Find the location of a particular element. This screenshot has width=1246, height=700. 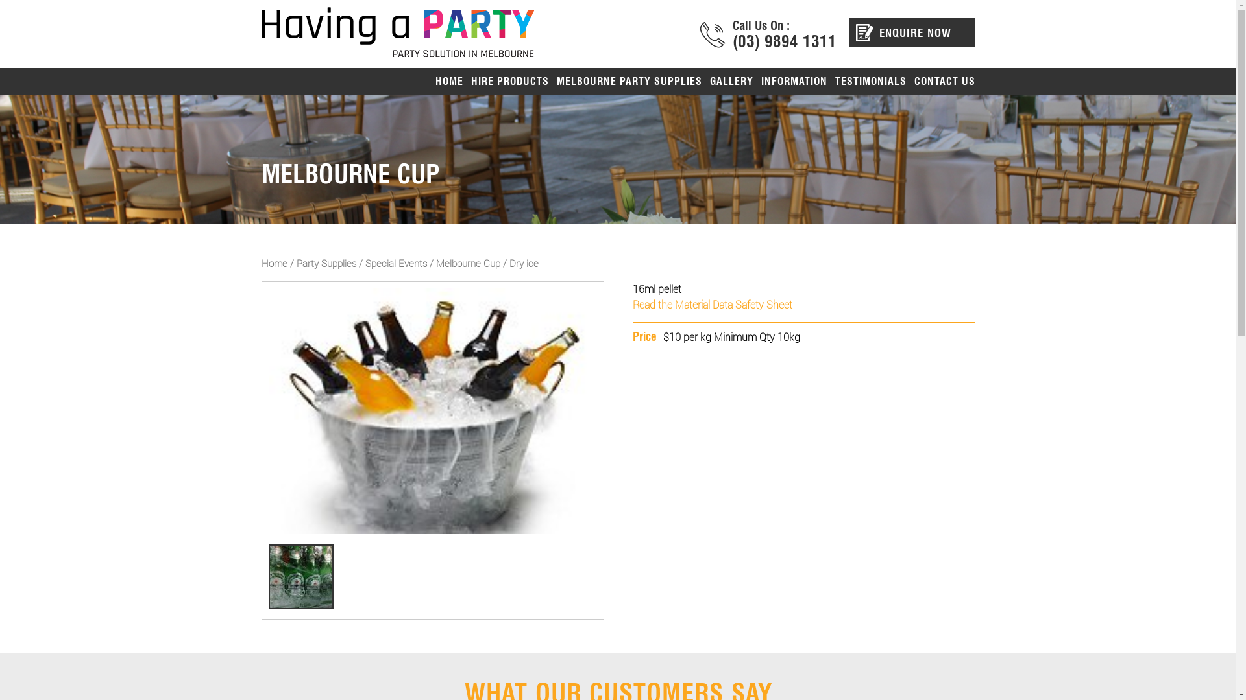

ENQUIRE NOW is located at coordinates (912, 32).